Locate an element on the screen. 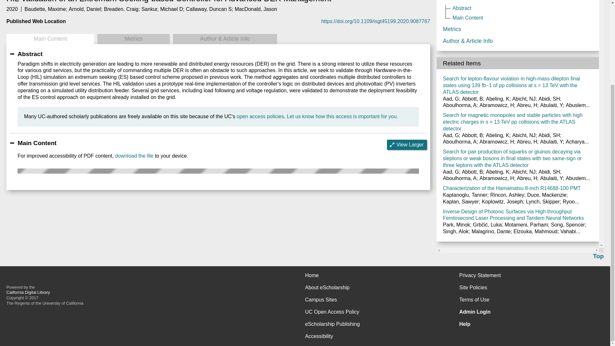 The height and width of the screenshot is (346, 615). download the file is located at coordinates (134, 156).